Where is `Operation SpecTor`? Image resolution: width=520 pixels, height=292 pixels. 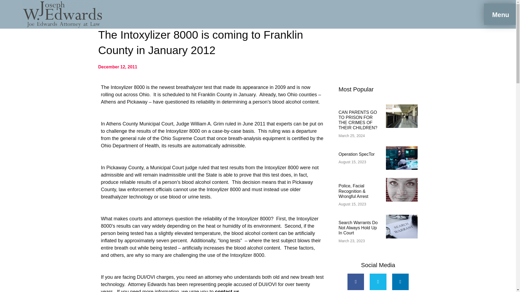
Operation SpecTor is located at coordinates (356, 154).